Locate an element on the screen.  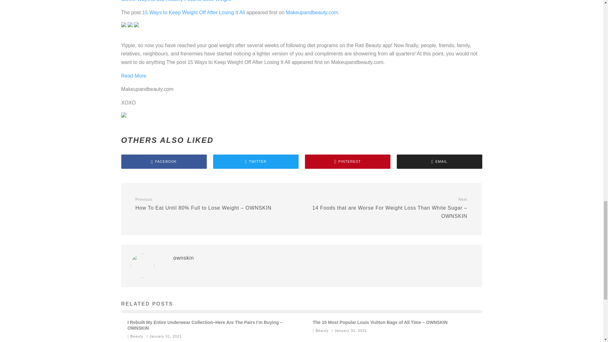
ownskin is located at coordinates (184, 258).